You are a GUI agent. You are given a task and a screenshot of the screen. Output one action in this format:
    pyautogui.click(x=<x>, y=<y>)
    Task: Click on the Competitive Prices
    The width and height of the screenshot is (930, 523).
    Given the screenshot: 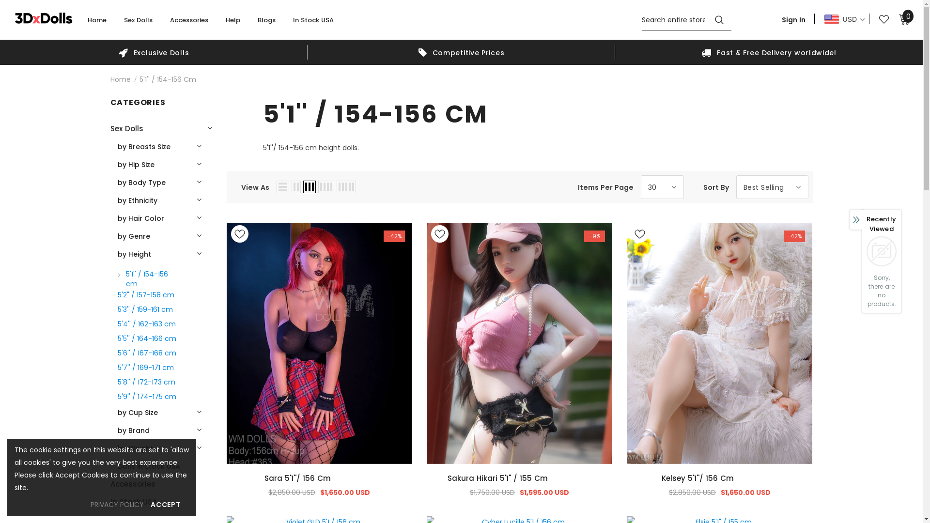 What is the action you would take?
    pyautogui.click(x=461, y=52)
    